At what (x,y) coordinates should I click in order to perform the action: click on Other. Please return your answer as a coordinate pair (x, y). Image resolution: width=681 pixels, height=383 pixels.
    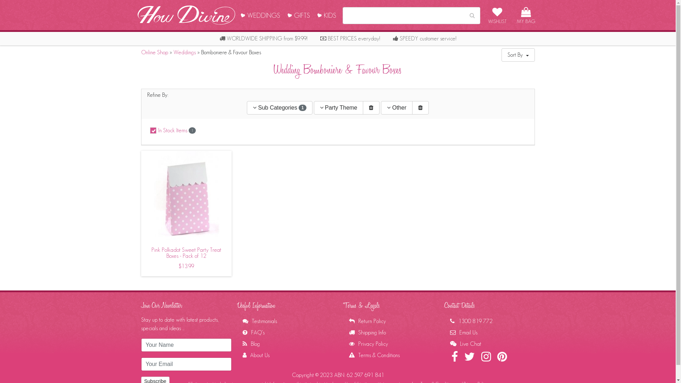
    Looking at the image, I should click on (397, 108).